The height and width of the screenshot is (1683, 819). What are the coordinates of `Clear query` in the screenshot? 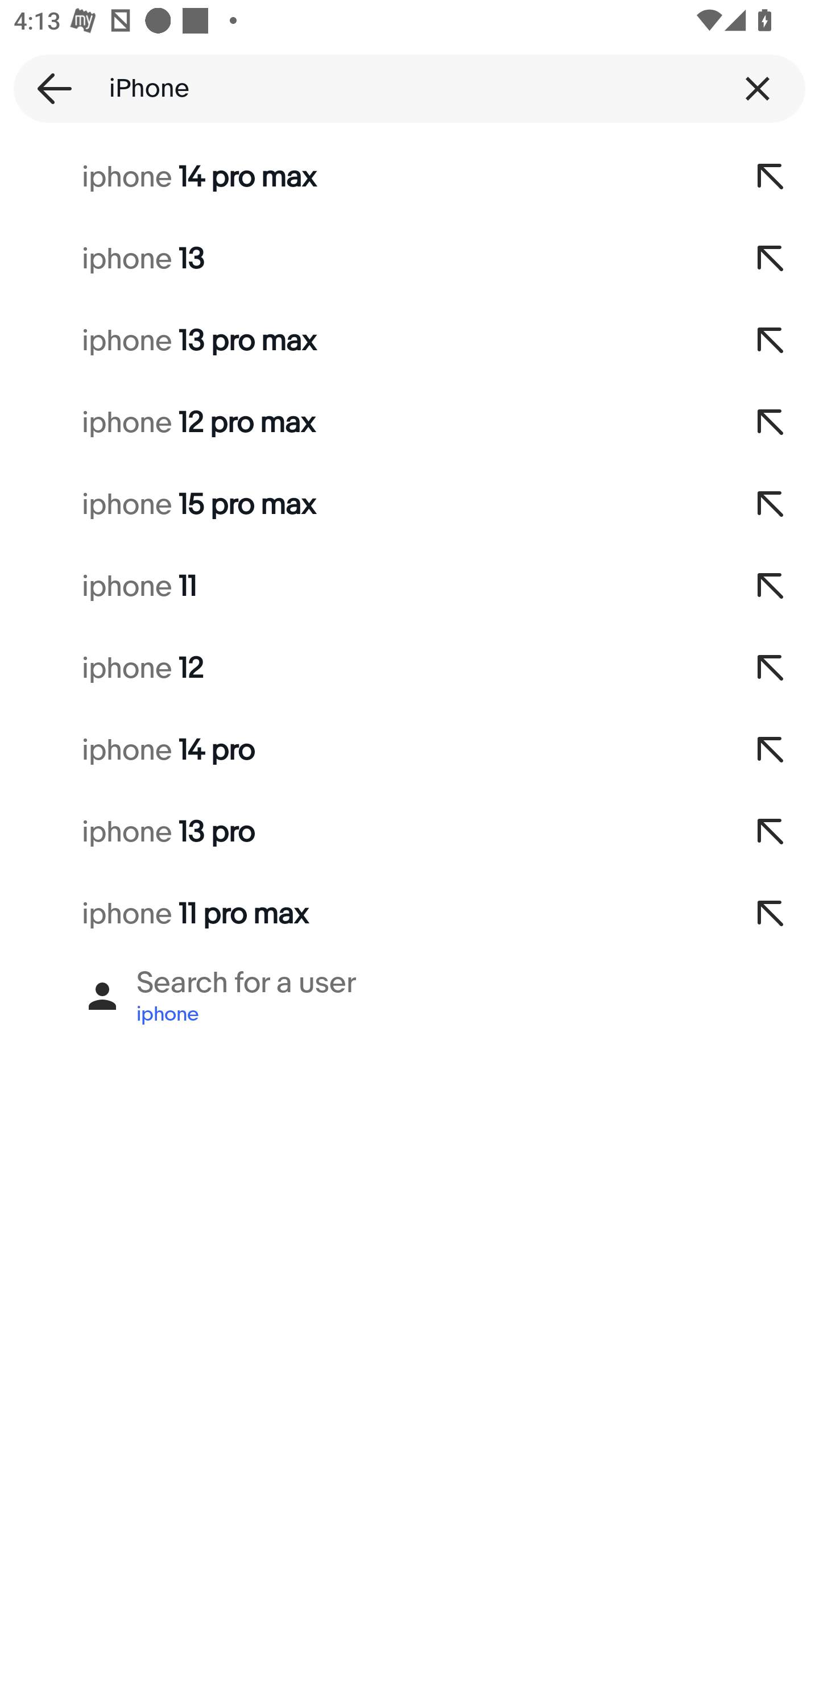 It's located at (758, 88).